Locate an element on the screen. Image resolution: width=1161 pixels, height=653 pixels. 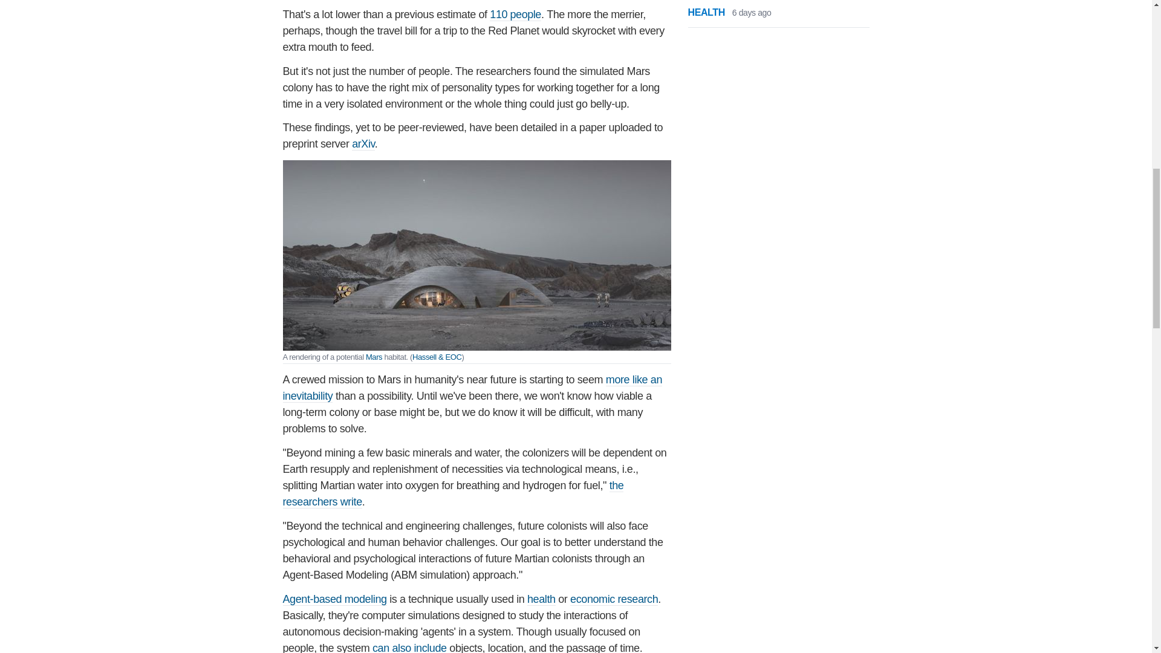
Agent-based modeling is located at coordinates (335, 599).